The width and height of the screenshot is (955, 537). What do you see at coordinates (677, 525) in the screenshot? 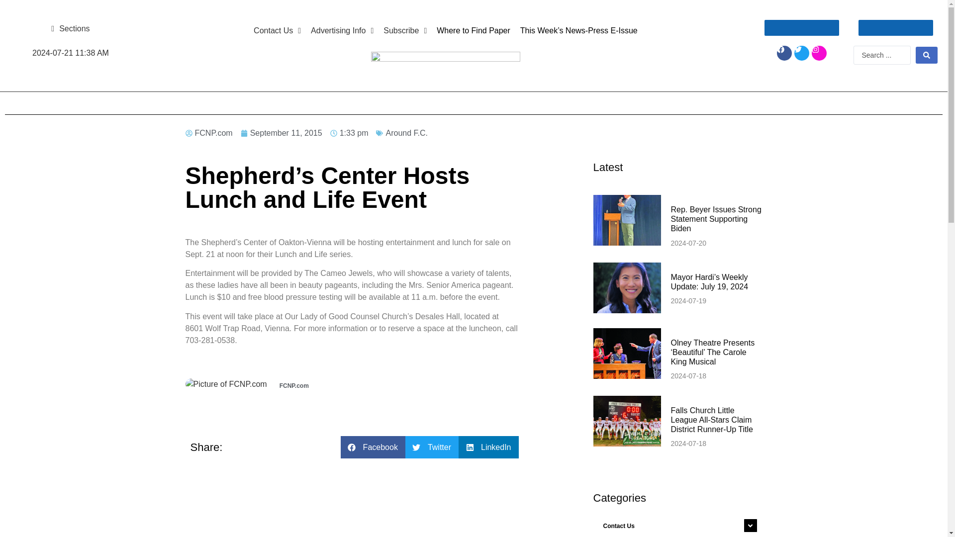
I see `Contact Us` at bounding box center [677, 525].